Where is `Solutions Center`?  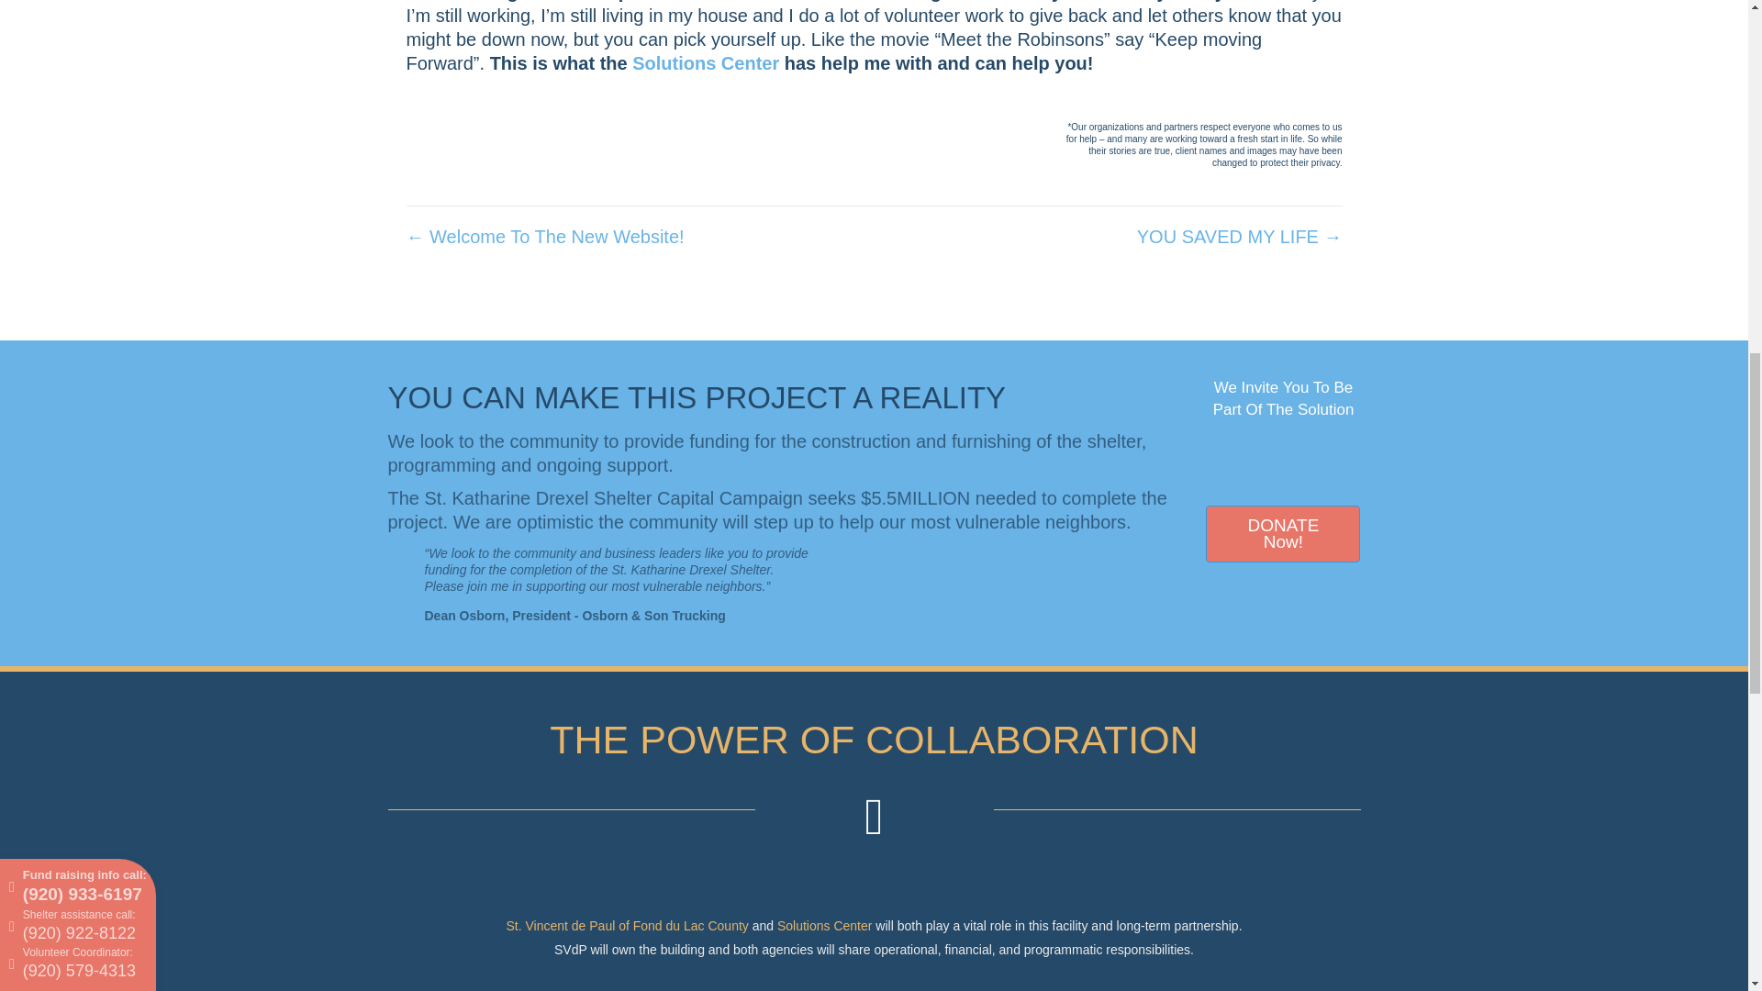
Solutions Center is located at coordinates (705, 62).